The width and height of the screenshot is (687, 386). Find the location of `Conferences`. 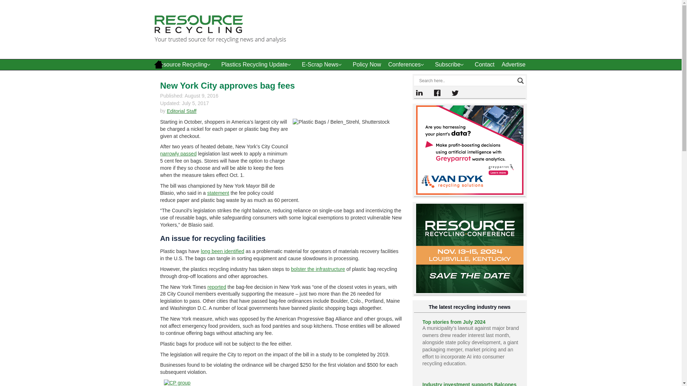

Conferences is located at coordinates (408, 64).